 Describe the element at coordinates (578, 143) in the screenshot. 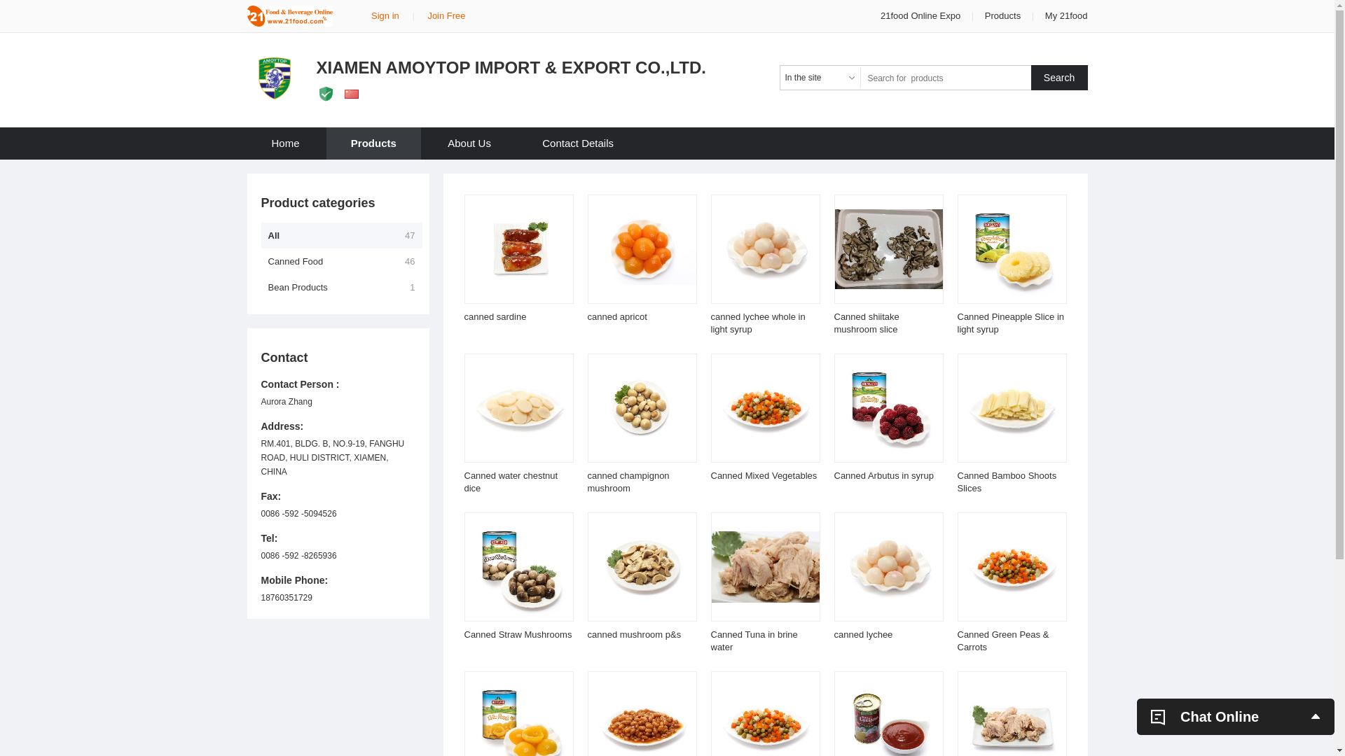

I see `Contact Details` at that location.